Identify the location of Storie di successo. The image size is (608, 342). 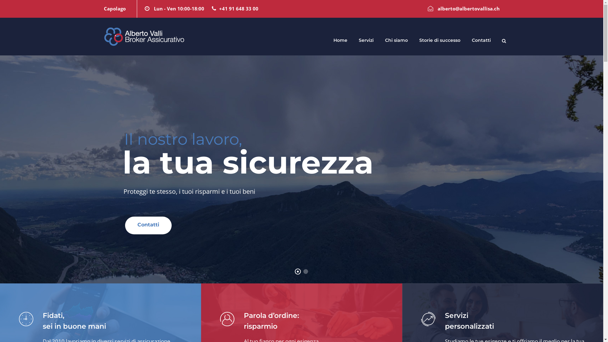
(440, 44).